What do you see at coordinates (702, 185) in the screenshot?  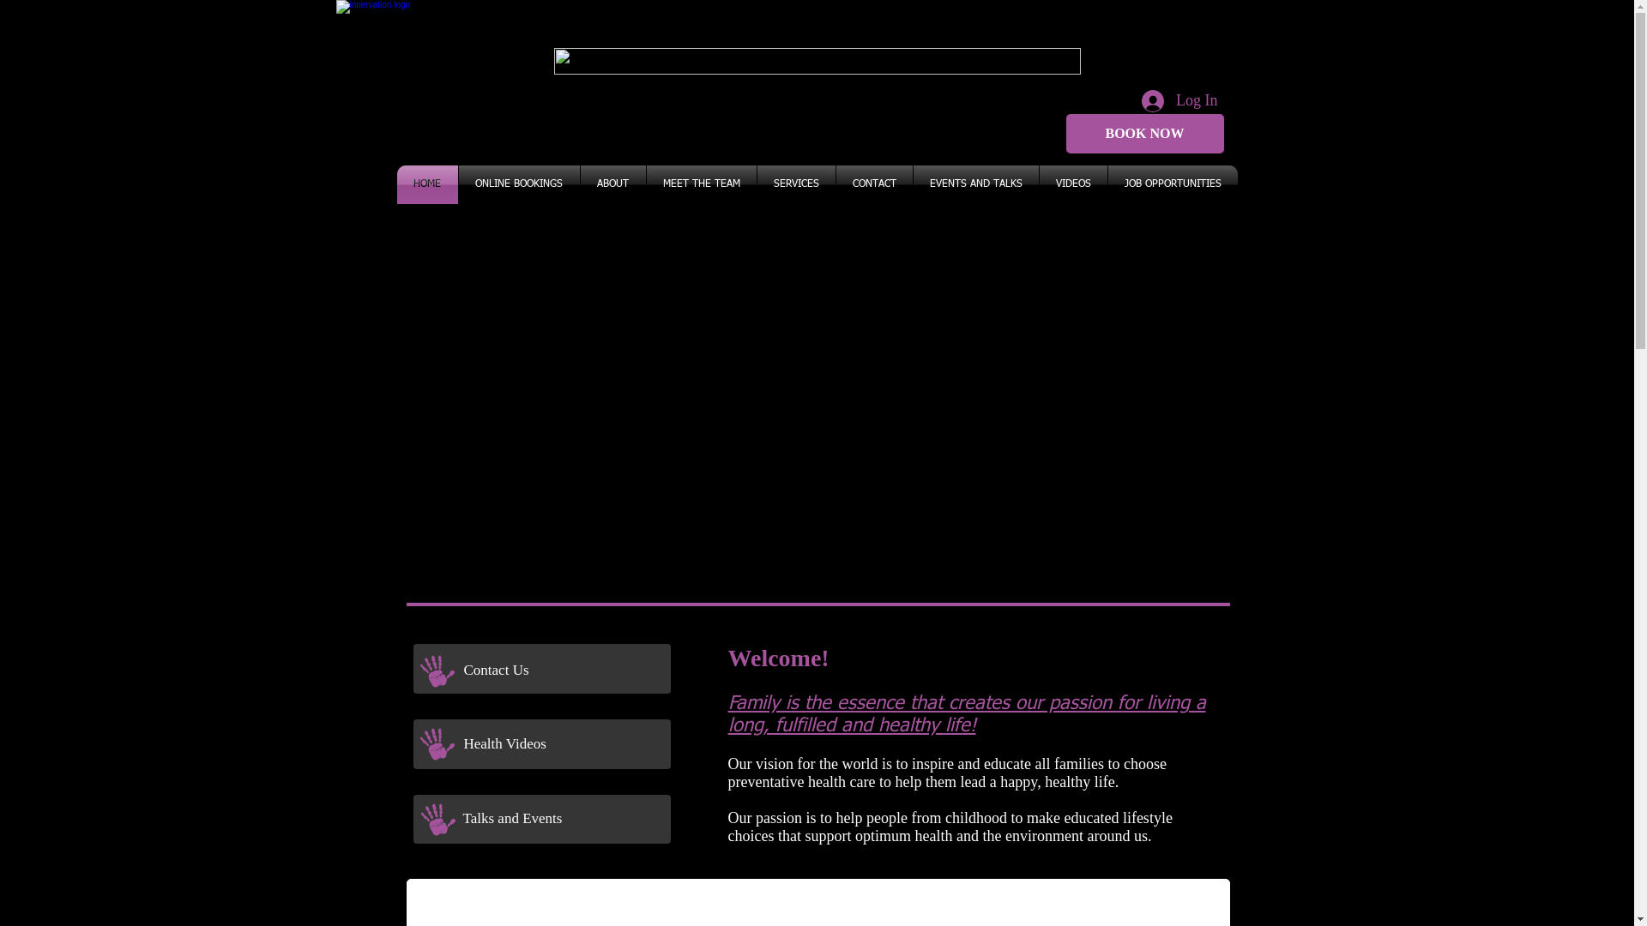 I see `MEET THE TEAM` at bounding box center [702, 185].